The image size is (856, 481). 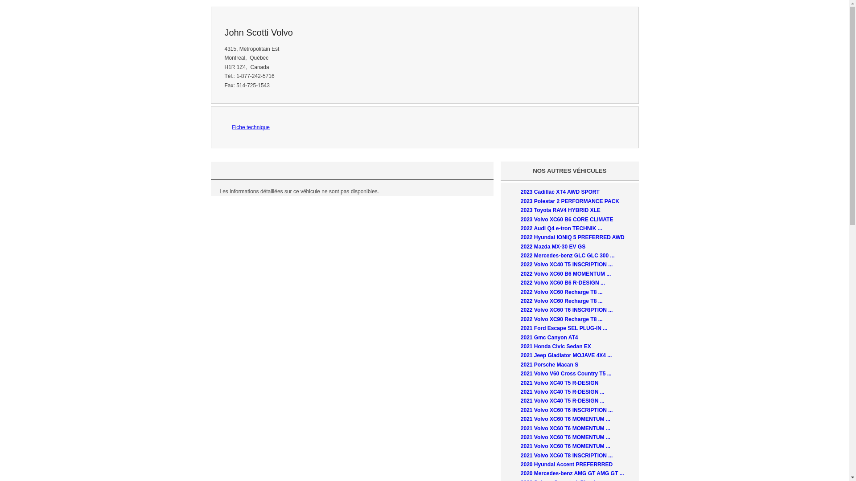 What do you see at coordinates (566, 355) in the screenshot?
I see `2021 Jeep Gladiator MOJAVE 4X4 ...` at bounding box center [566, 355].